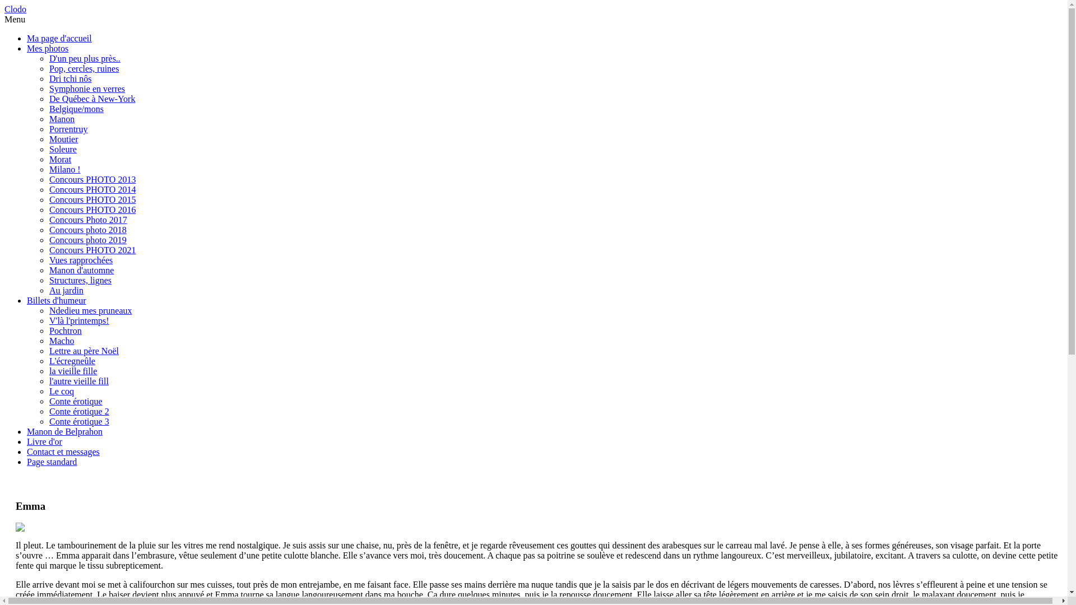  What do you see at coordinates (61, 159) in the screenshot?
I see `Morat` at bounding box center [61, 159].